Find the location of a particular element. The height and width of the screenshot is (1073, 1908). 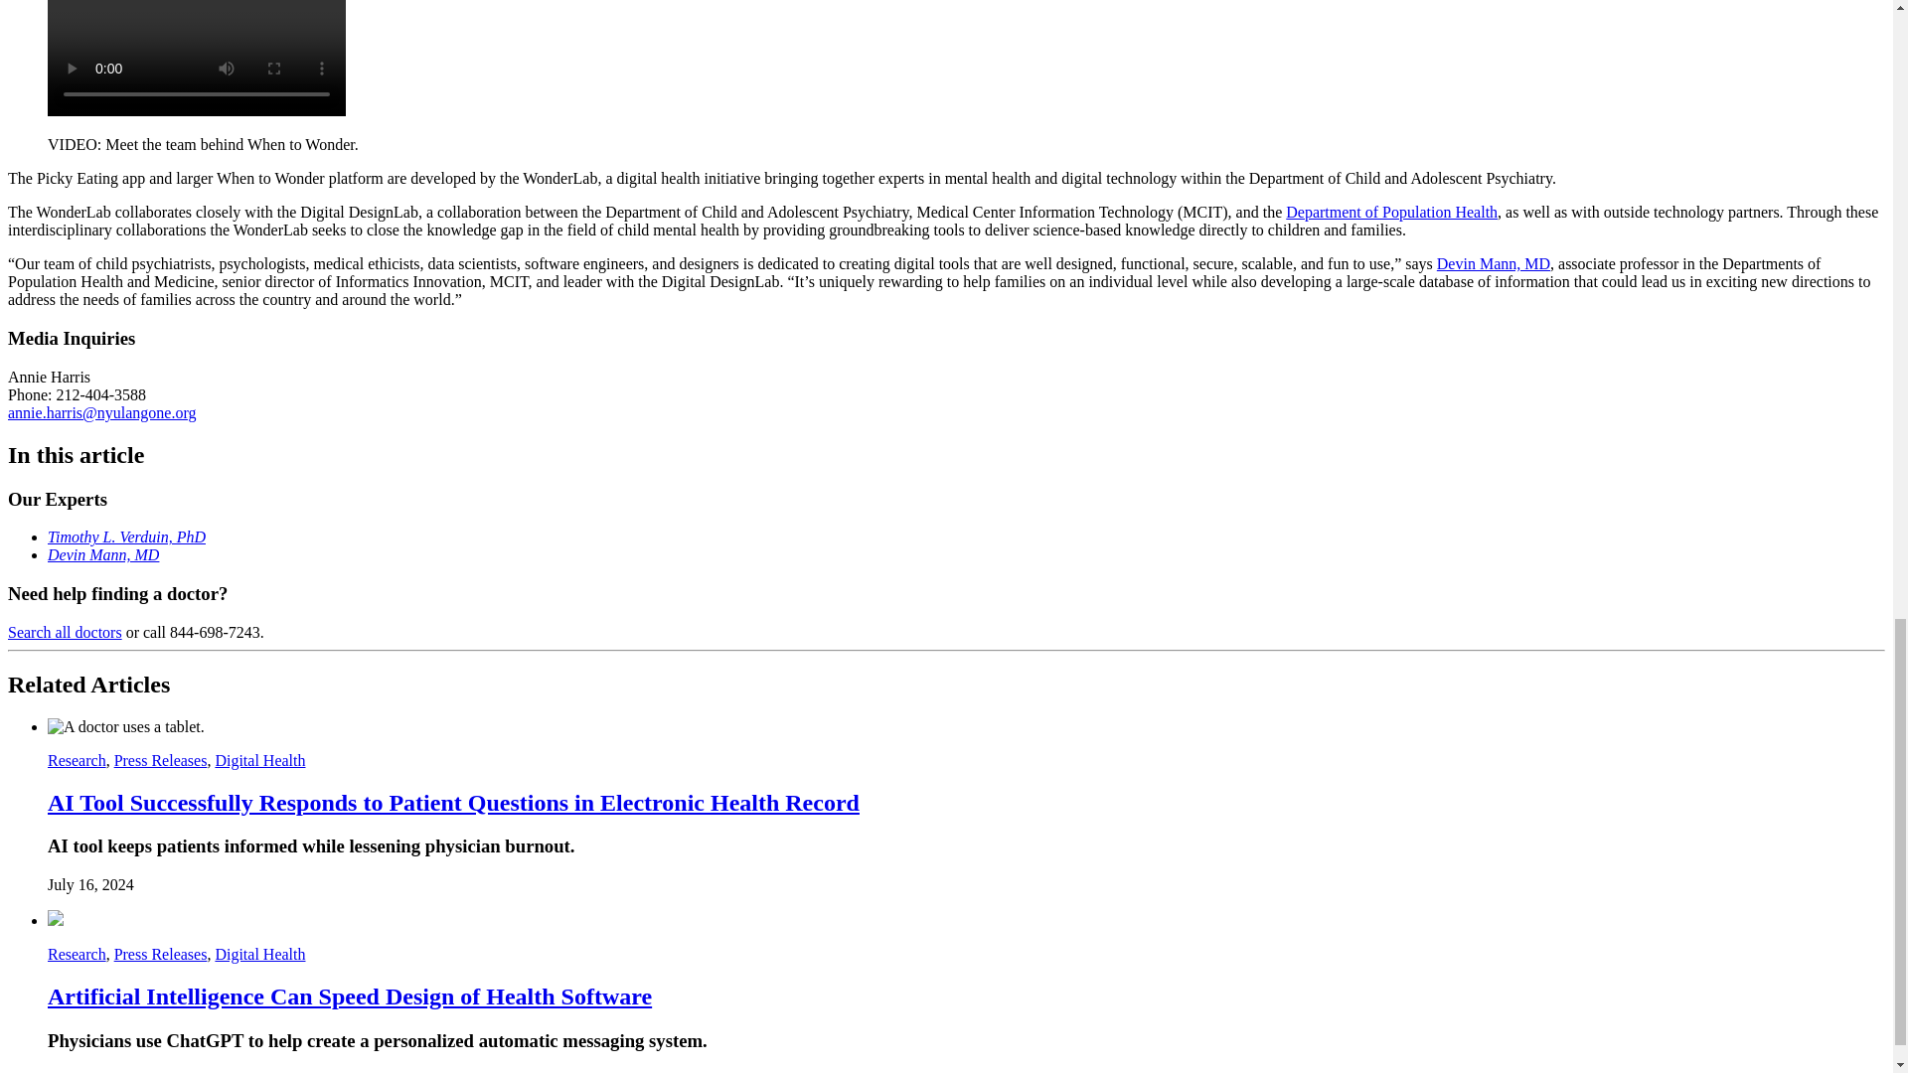

Devin Mann, MD is located at coordinates (1493, 264).